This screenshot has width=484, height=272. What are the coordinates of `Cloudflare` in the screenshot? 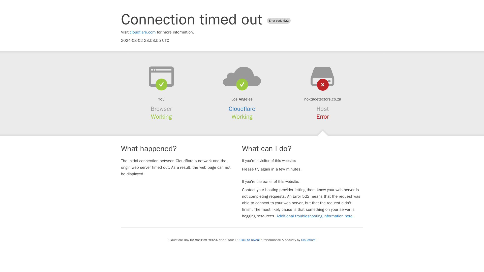 It's located at (242, 109).